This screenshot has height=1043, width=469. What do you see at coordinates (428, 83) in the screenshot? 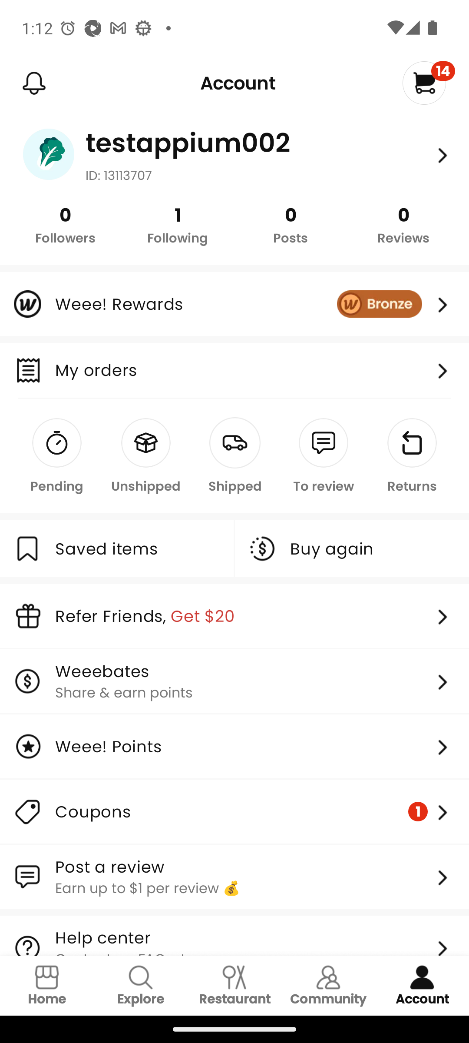
I see `14` at bounding box center [428, 83].